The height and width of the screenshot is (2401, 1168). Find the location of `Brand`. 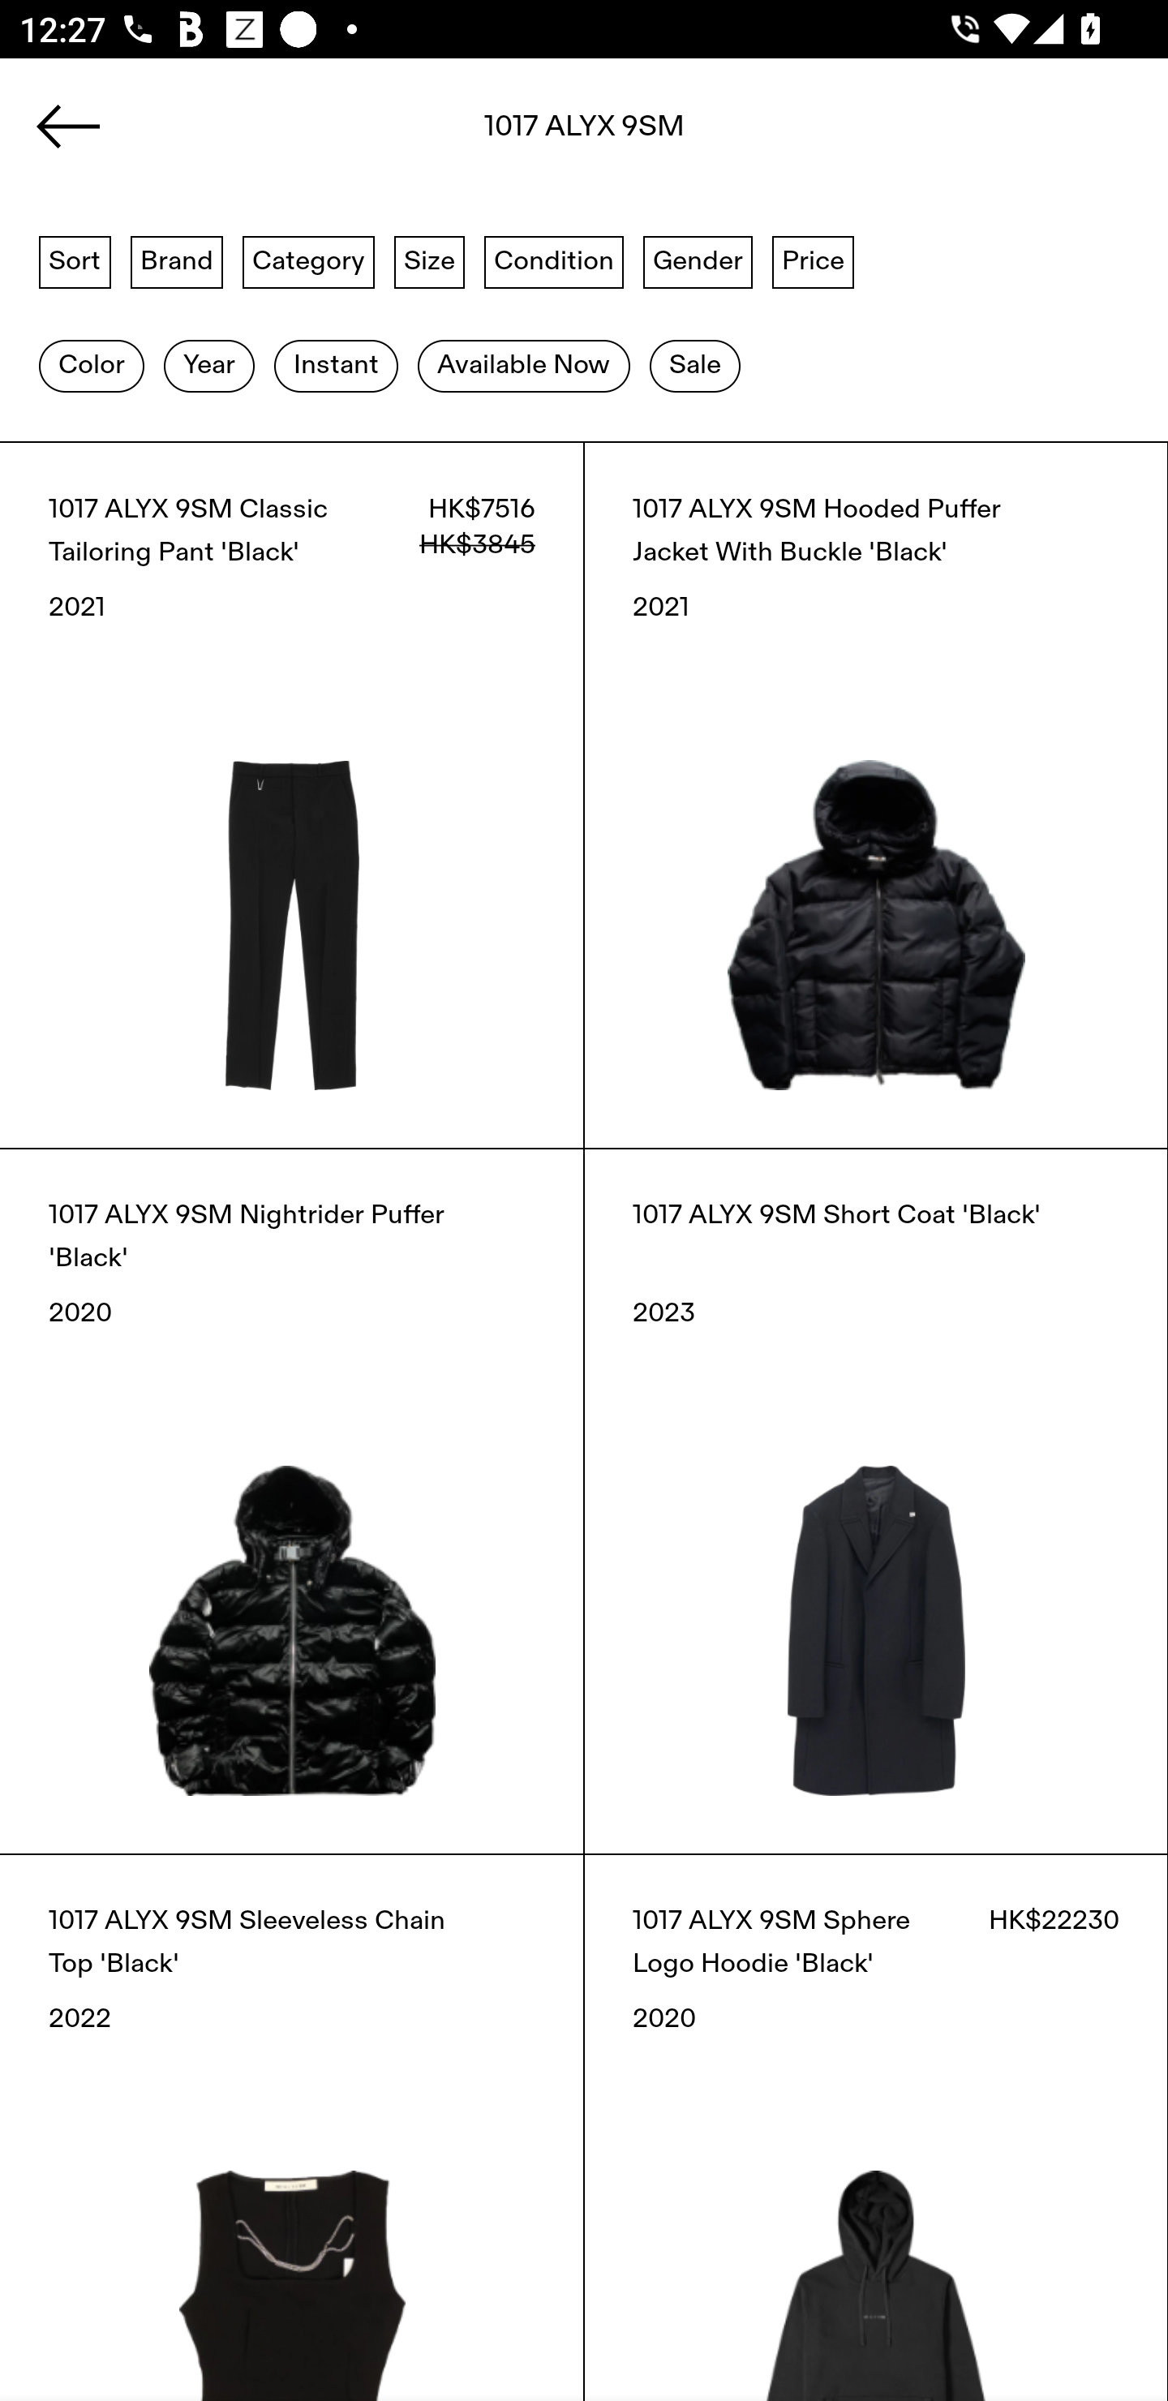

Brand is located at coordinates (177, 260).